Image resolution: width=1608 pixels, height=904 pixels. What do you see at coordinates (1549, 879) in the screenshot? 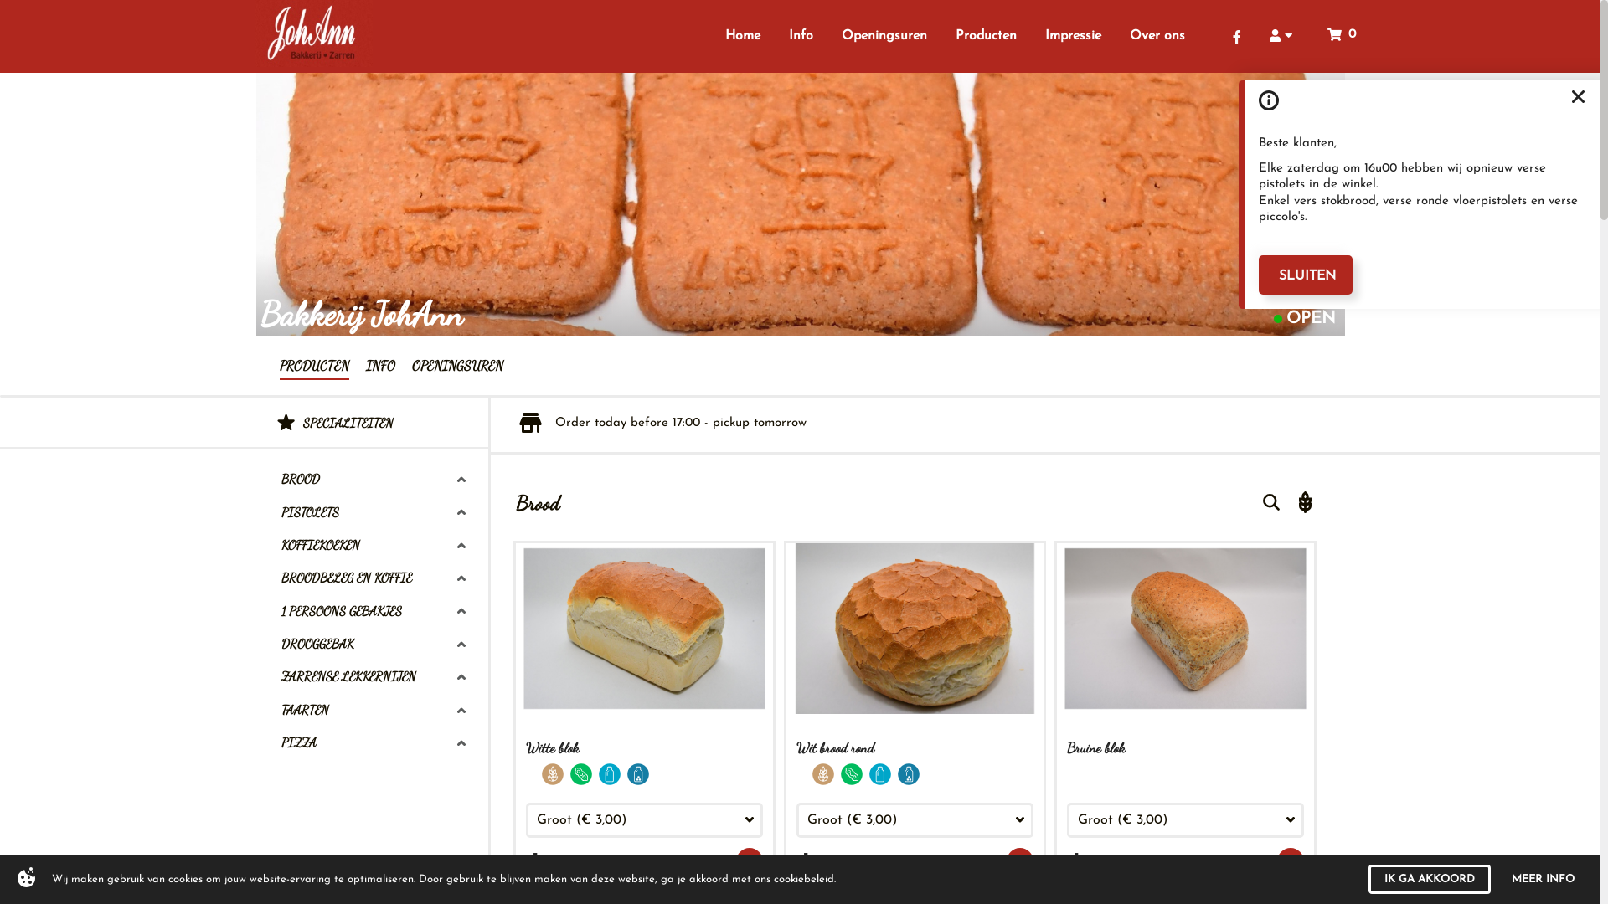
I see `MORE INFO` at bounding box center [1549, 879].